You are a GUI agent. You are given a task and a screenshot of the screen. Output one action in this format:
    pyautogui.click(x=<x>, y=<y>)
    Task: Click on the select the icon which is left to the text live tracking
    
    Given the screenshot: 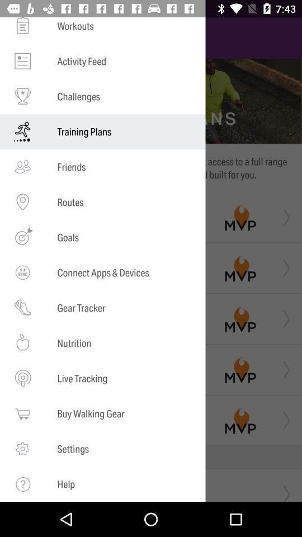 What is the action you would take?
    pyautogui.click(x=22, y=378)
    